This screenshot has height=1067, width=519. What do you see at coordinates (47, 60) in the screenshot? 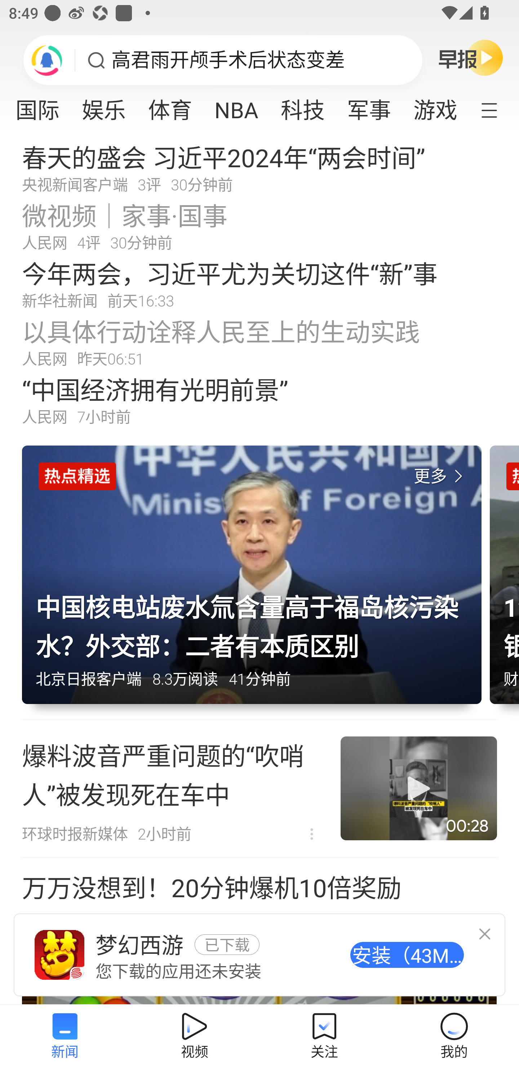
I see `刷新` at bounding box center [47, 60].